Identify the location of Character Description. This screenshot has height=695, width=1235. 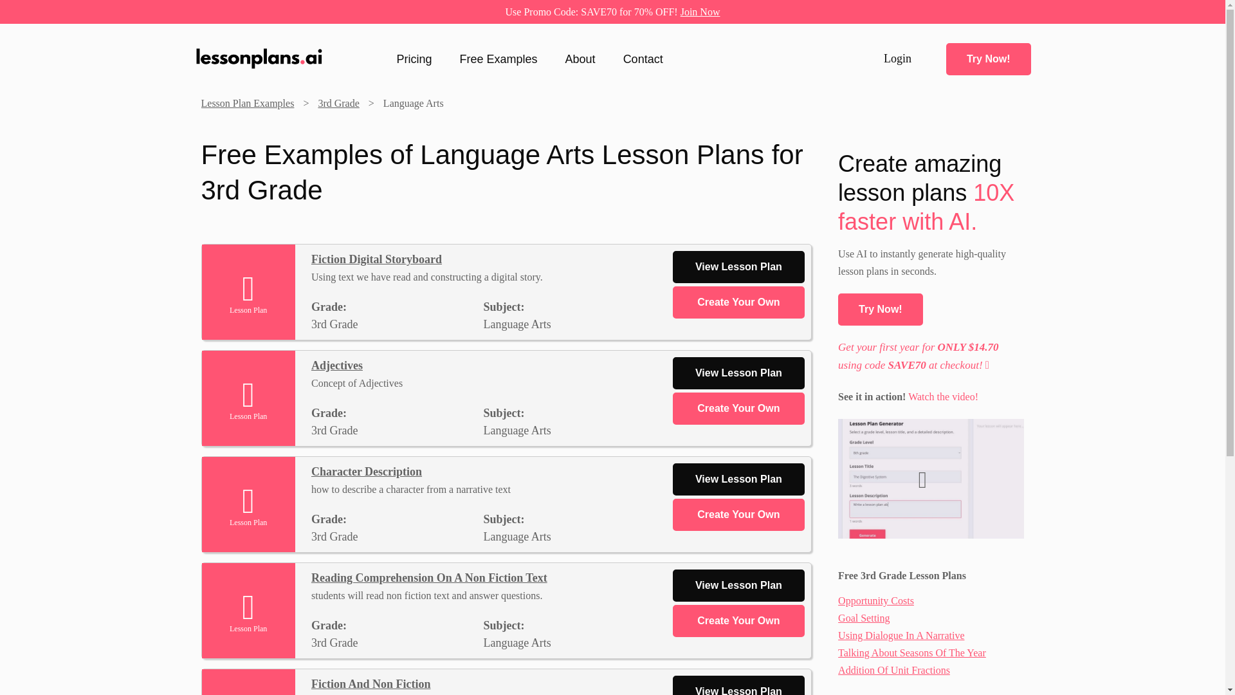
(367, 471).